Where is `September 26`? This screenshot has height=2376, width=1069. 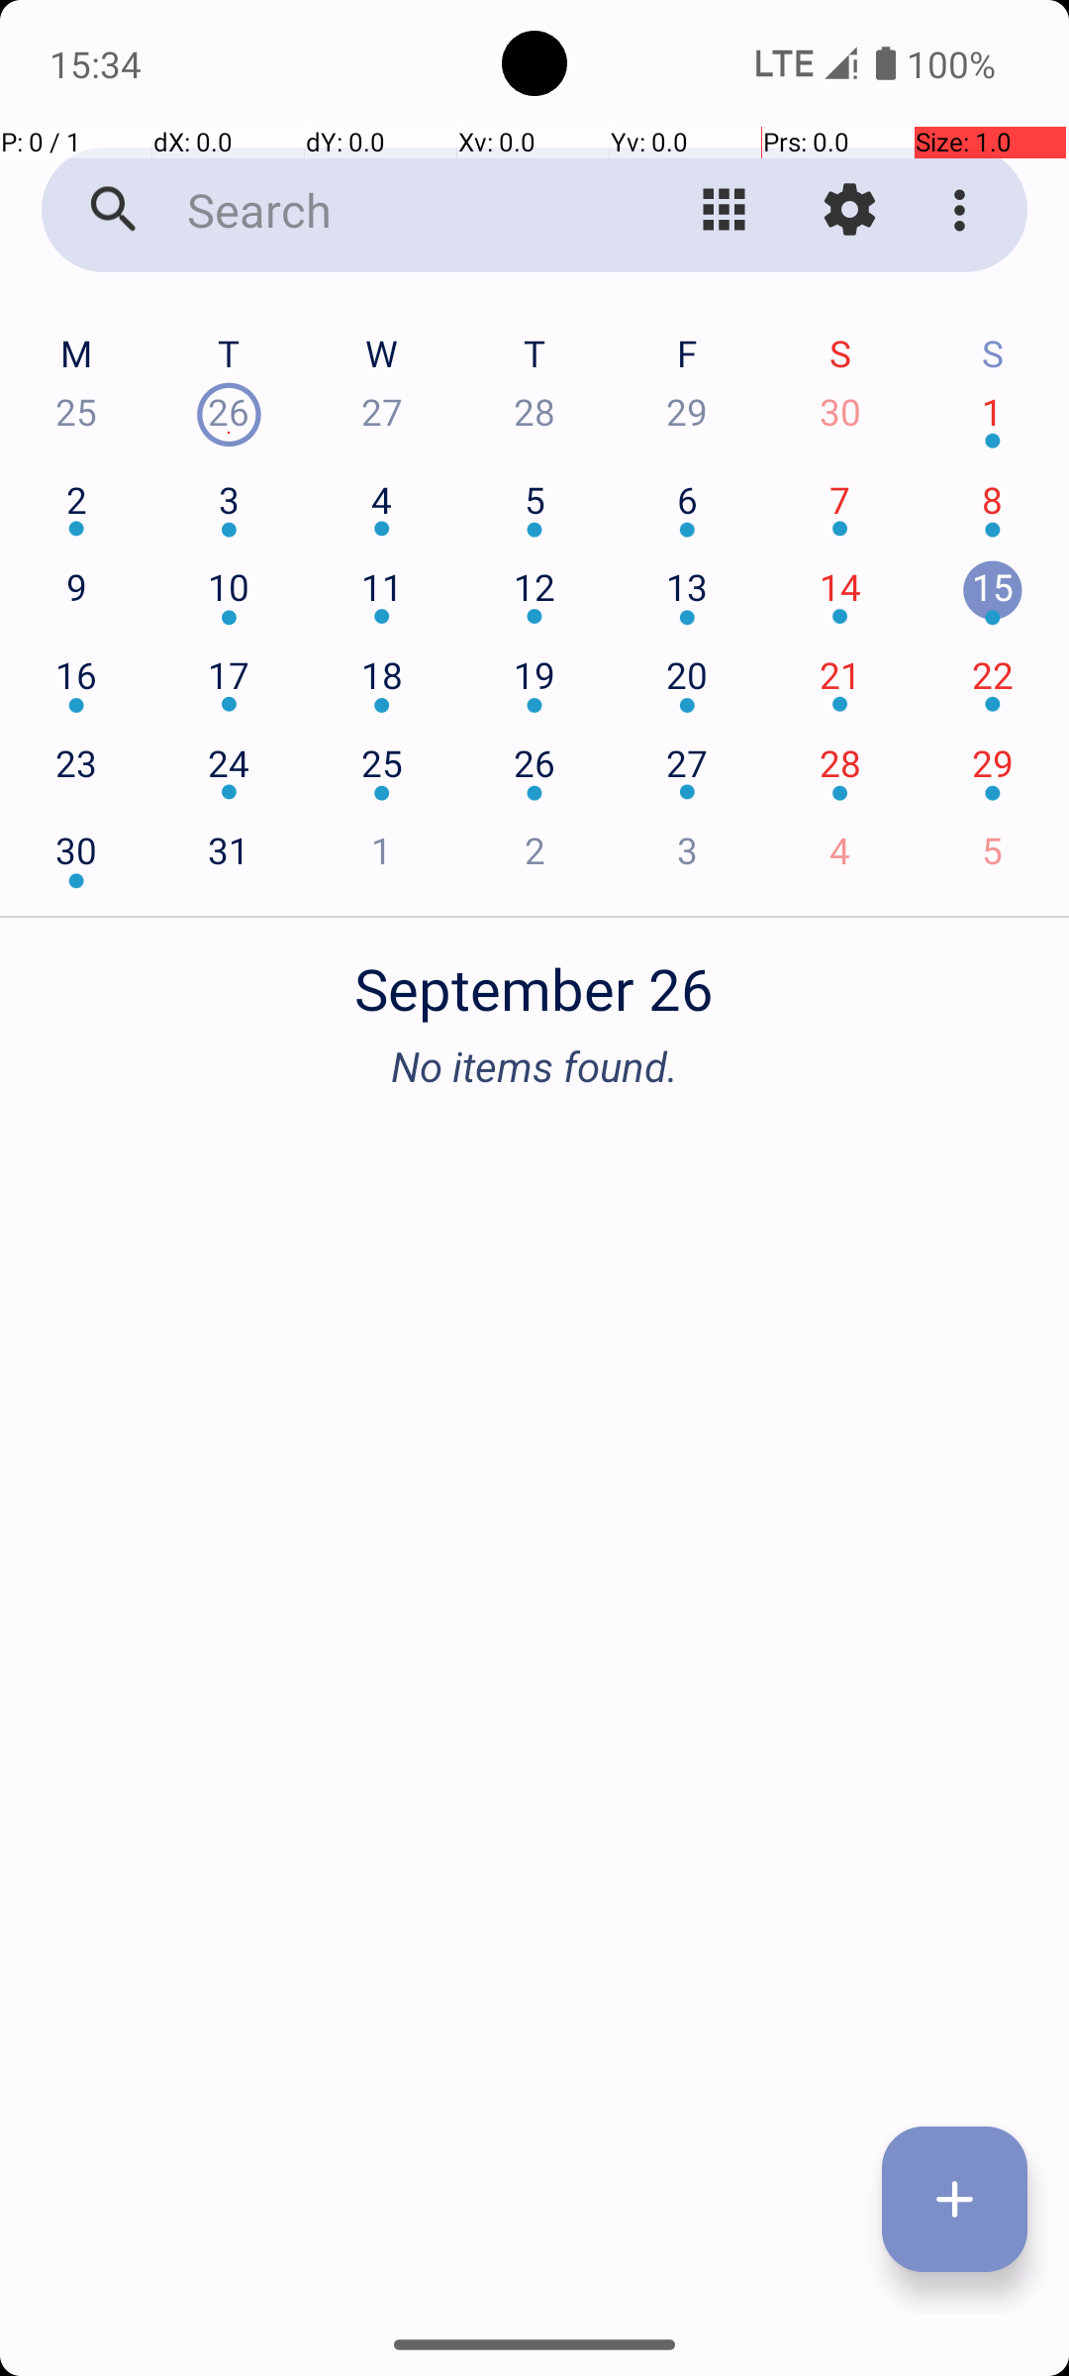
September 26 is located at coordinates (534, 978).